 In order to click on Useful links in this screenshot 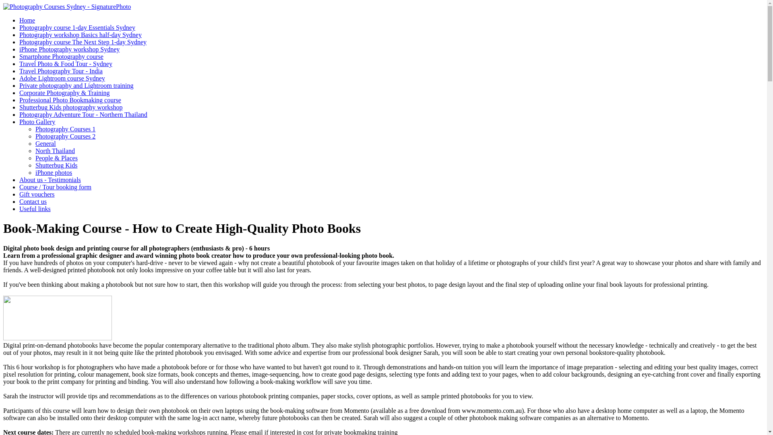, I will do `click(35, 209)`.